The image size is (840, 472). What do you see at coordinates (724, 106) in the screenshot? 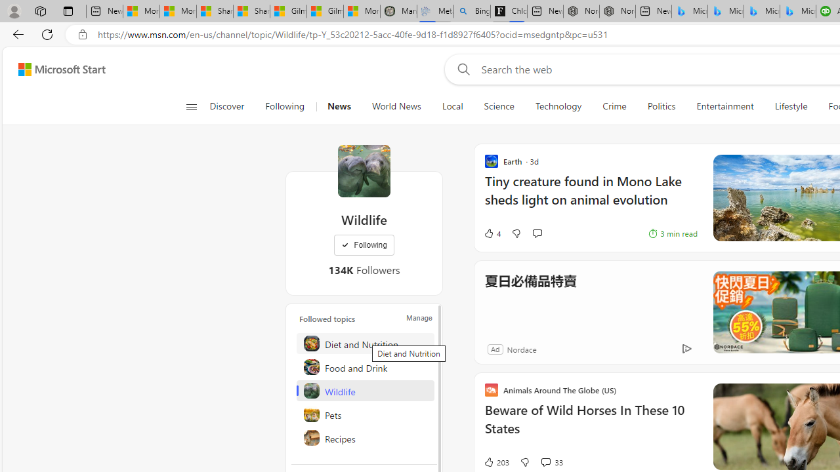
I see `Entertainment` at bounding box center [724, 106].